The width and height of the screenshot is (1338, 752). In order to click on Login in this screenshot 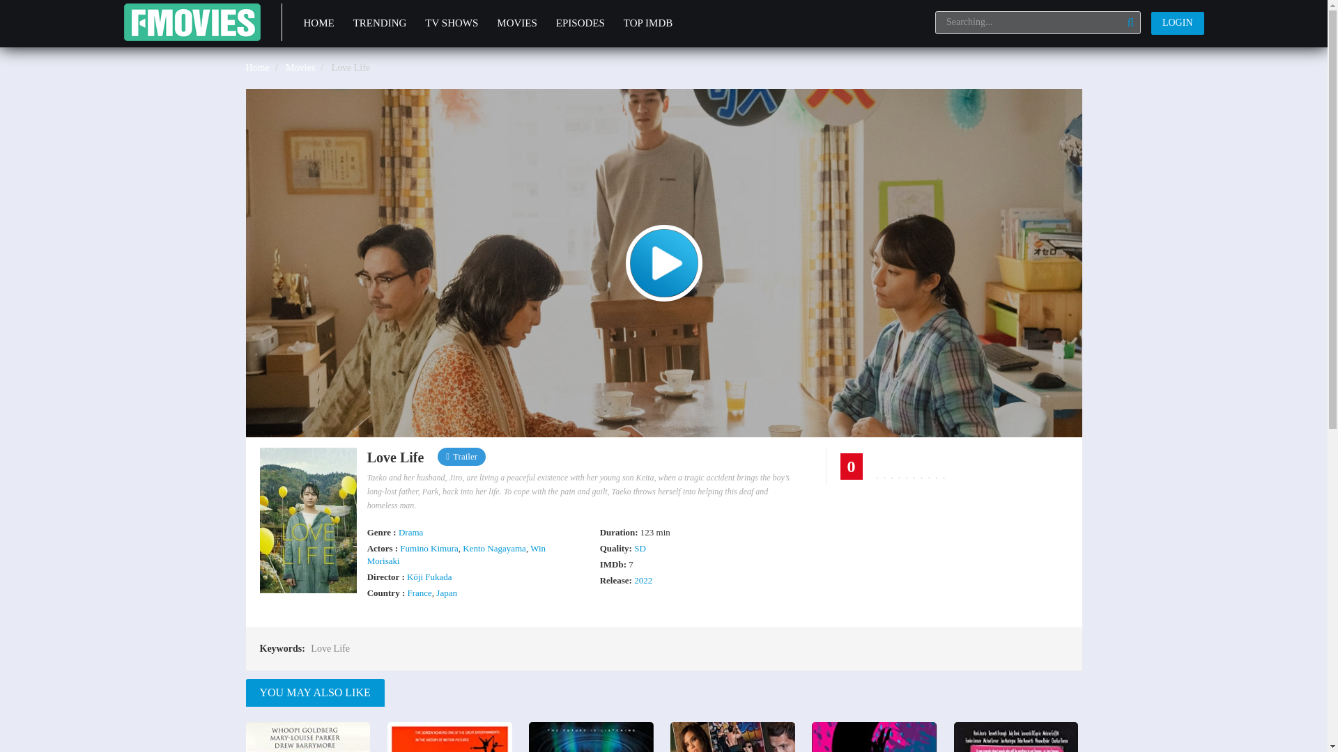, I will do `click(1178, 23)`.